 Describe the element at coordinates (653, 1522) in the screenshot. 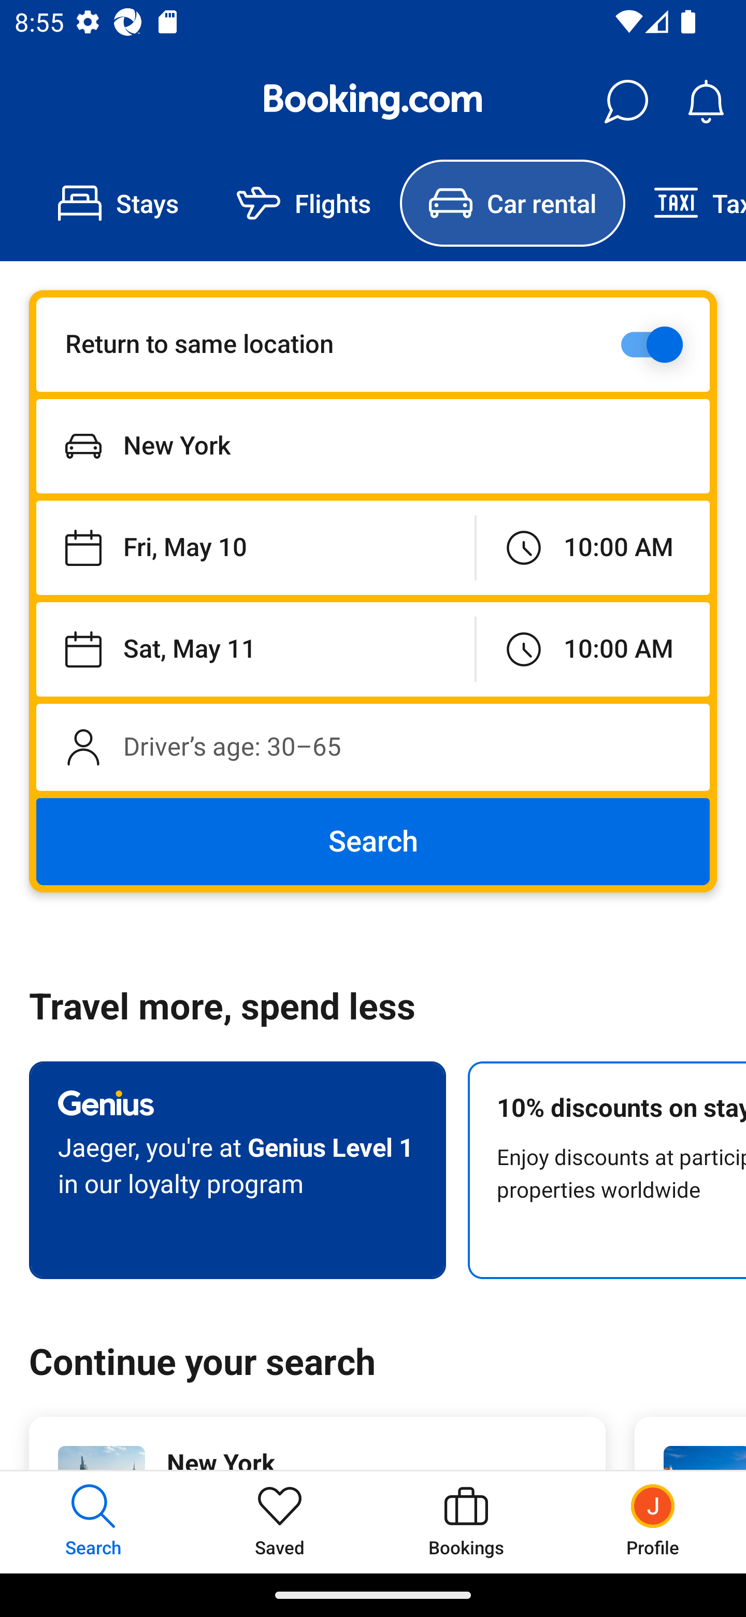

I see `Profile` at that location.